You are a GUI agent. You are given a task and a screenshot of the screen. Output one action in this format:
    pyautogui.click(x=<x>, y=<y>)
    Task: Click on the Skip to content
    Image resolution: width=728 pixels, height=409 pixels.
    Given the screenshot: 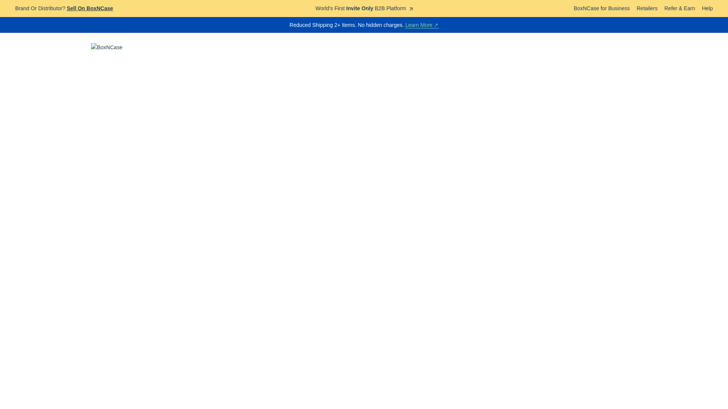 What is the action you would take?
    pyautogui.click(x=4, y=2)
    